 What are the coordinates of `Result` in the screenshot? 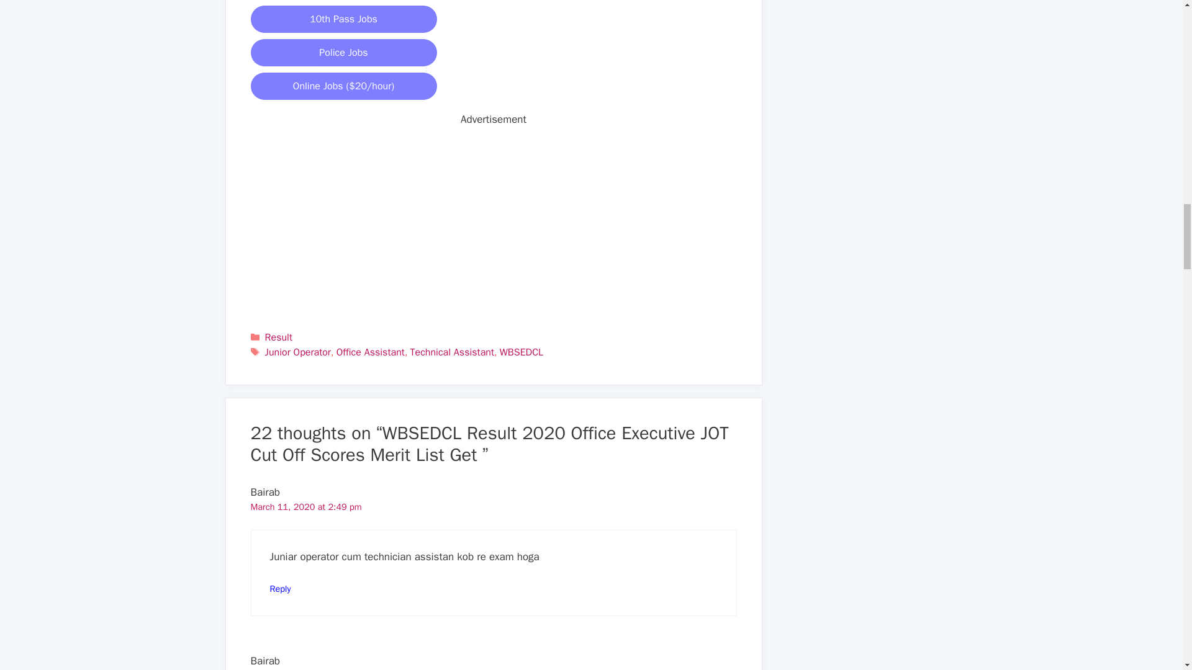 It's located at (278, 337).